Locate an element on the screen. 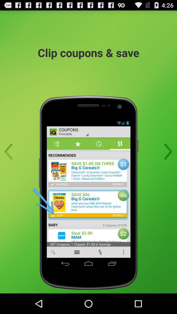 The height and width of the screenshot is (314, 177). go next page is located at coordinates (166, 152).